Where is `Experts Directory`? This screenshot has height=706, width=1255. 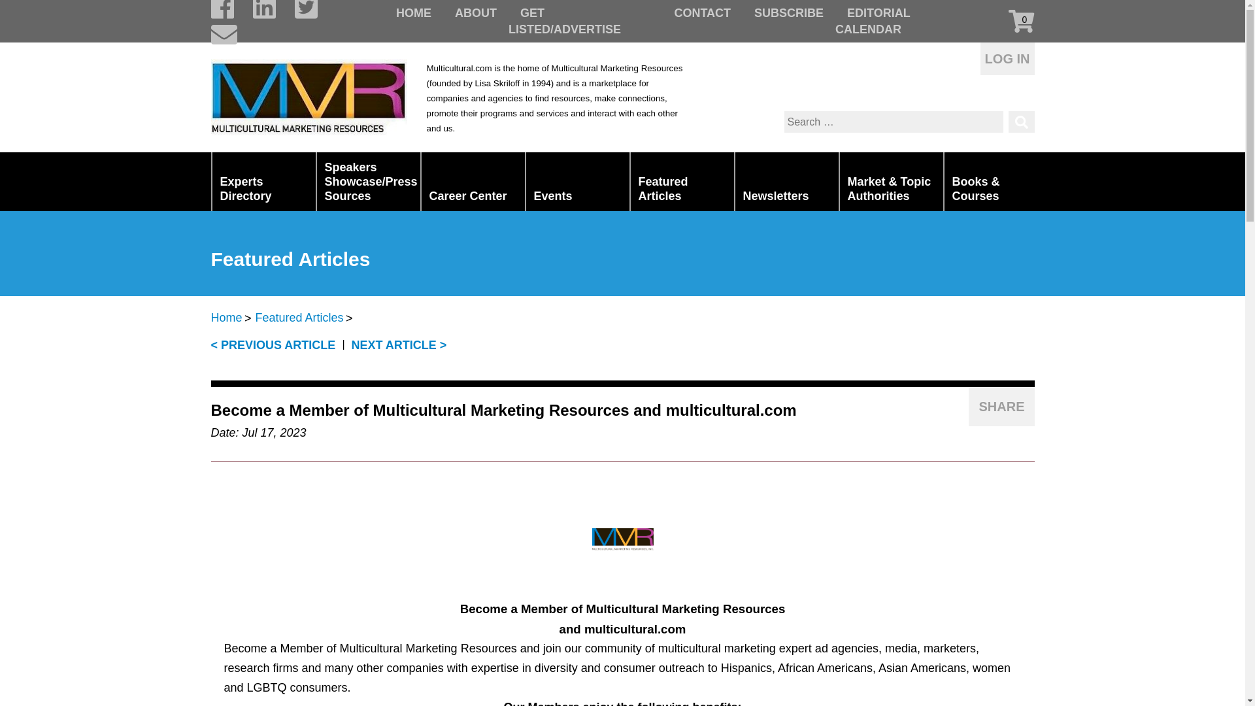 Experts Directory is located at coordinates (263, 182).